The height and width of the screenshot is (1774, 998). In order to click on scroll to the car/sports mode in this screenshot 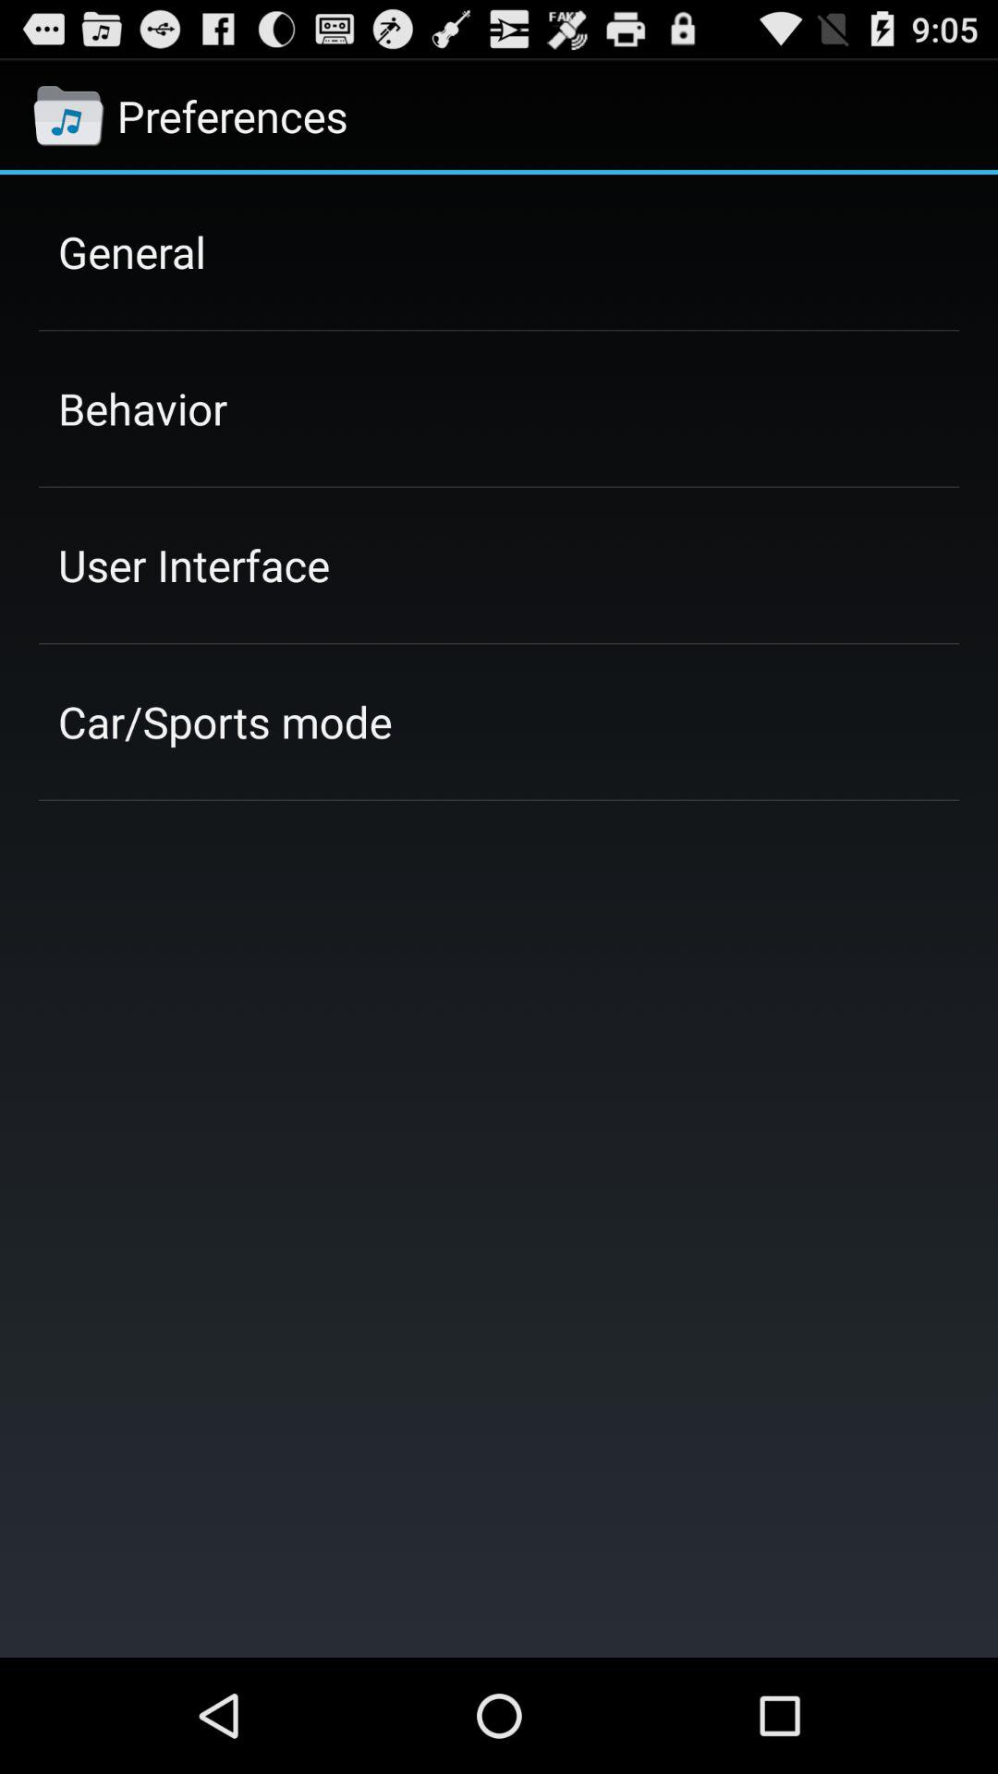, I will do `click(225, 722)`.